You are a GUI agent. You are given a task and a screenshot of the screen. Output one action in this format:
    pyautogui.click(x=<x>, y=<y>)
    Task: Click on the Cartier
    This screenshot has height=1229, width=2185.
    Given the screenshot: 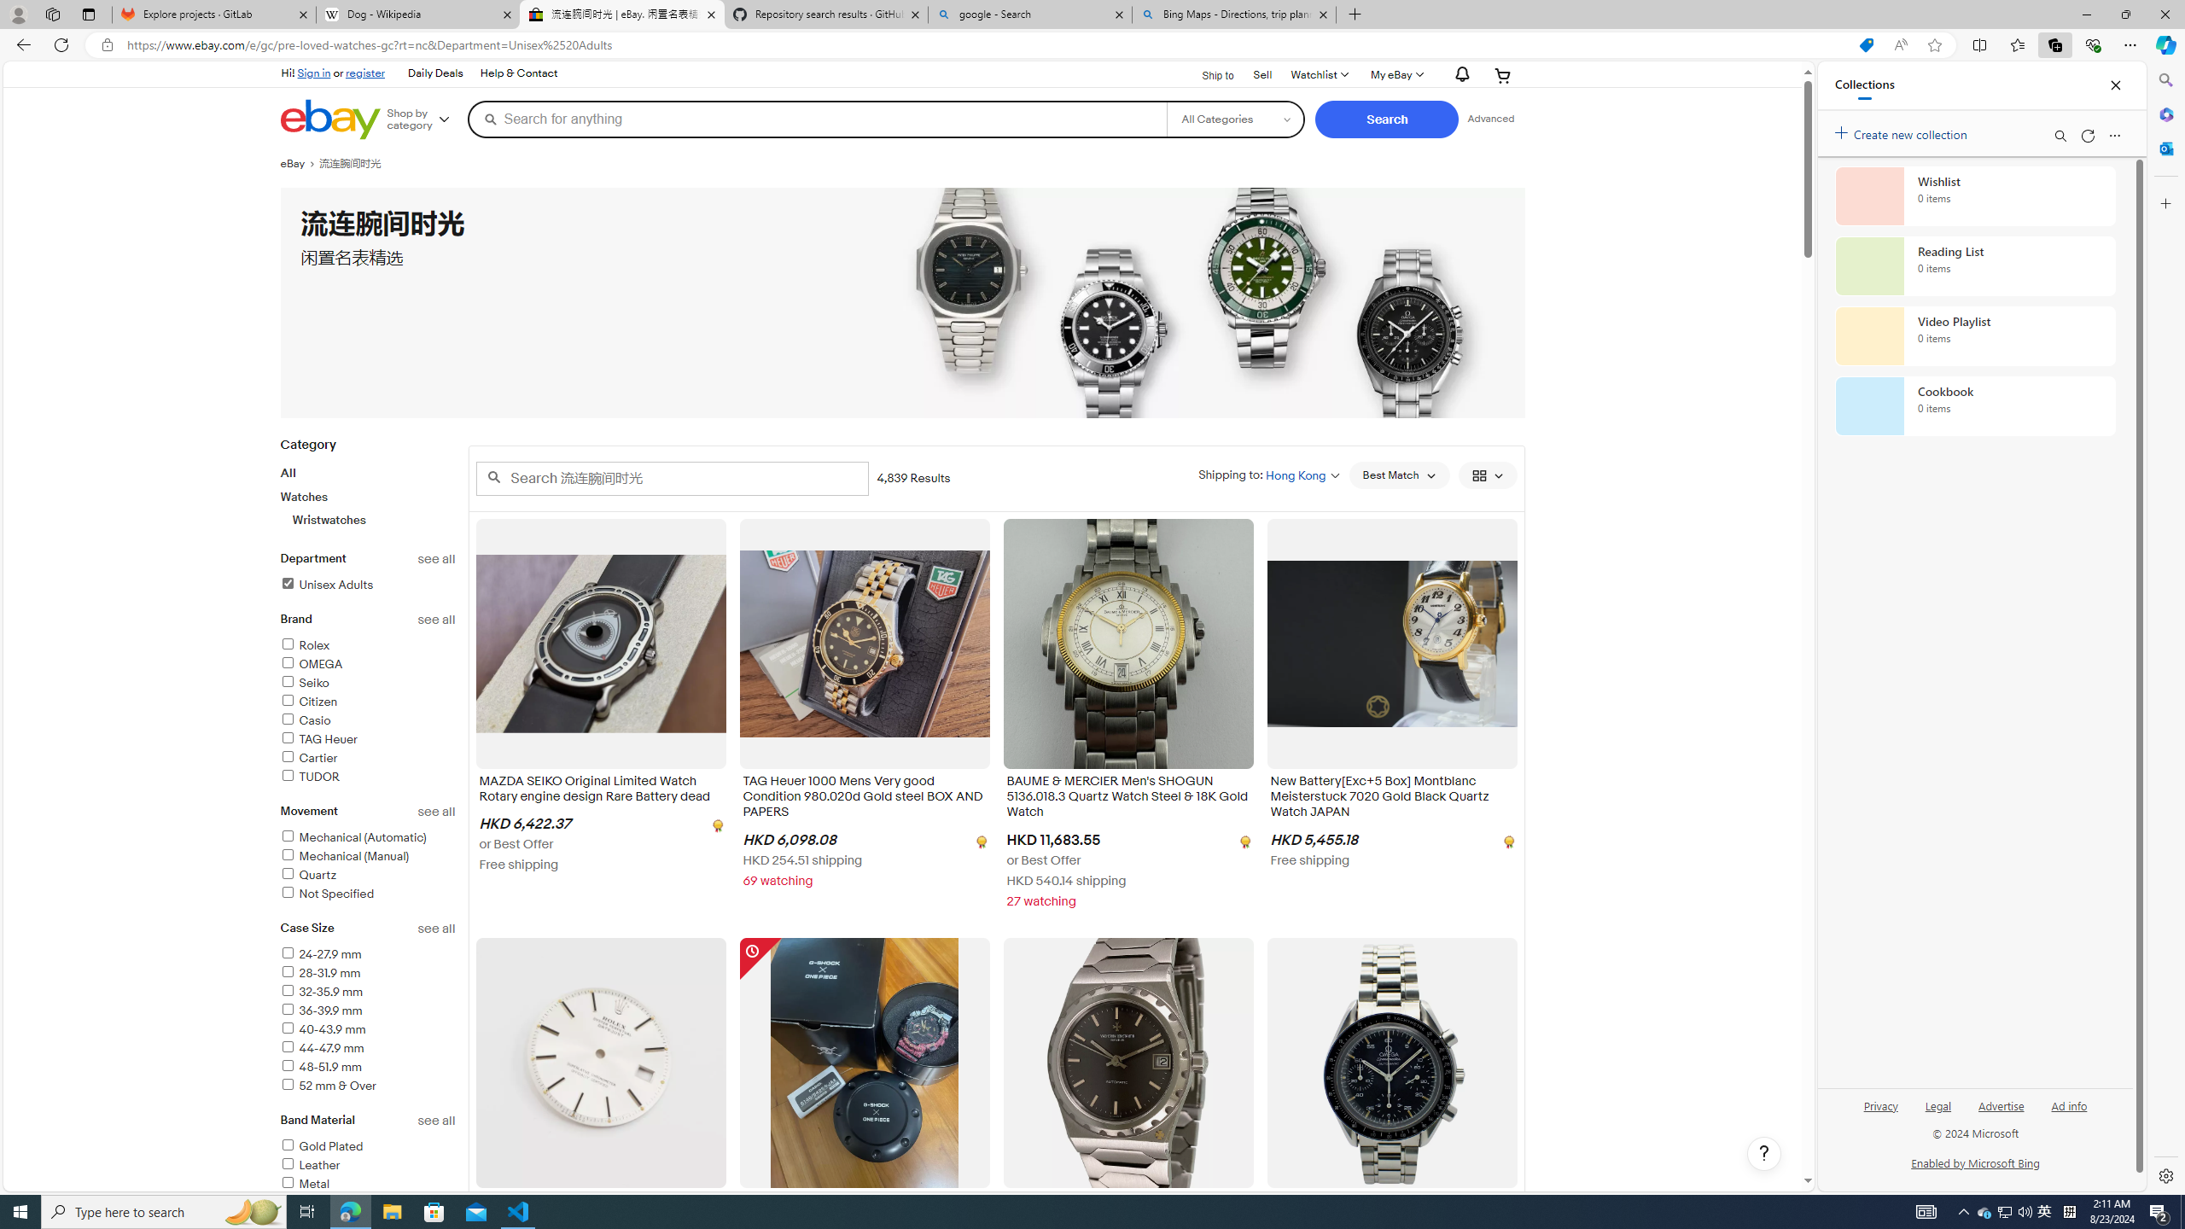 What is the action you would take?
    pyautogui.click(x=368, y=758)
    